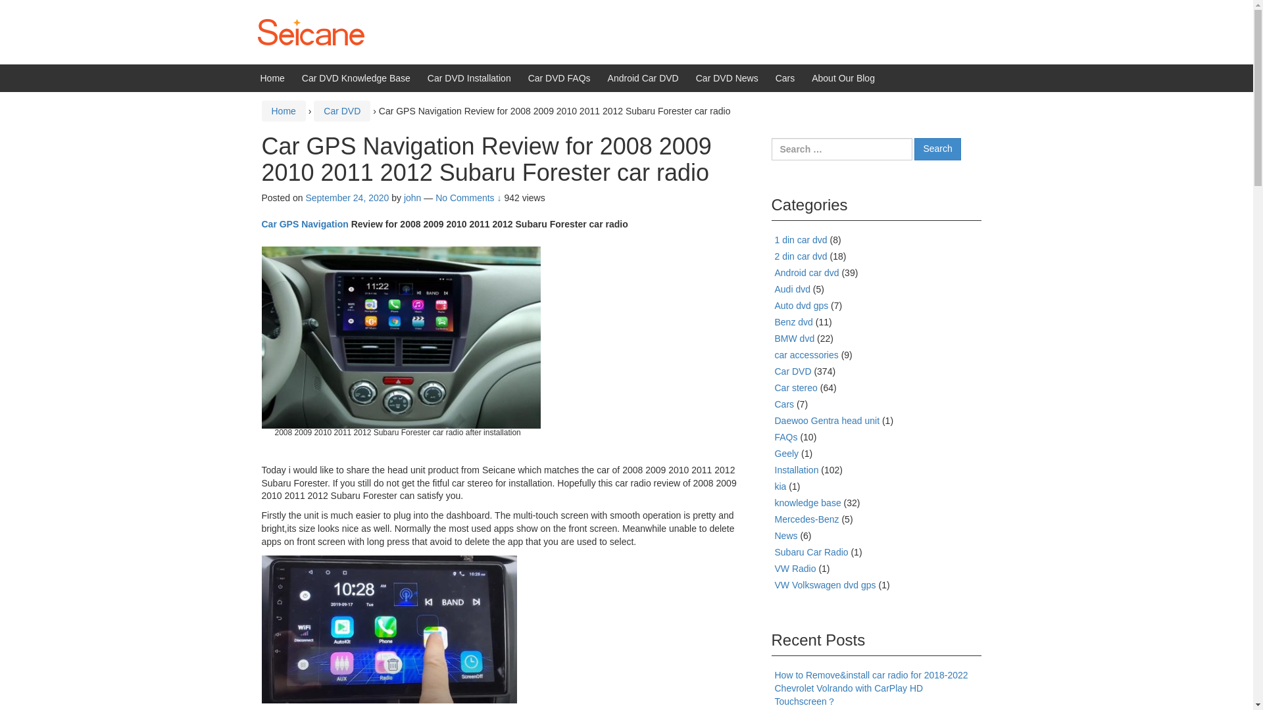  I want to click on BMW dvd, so click(412, 197).